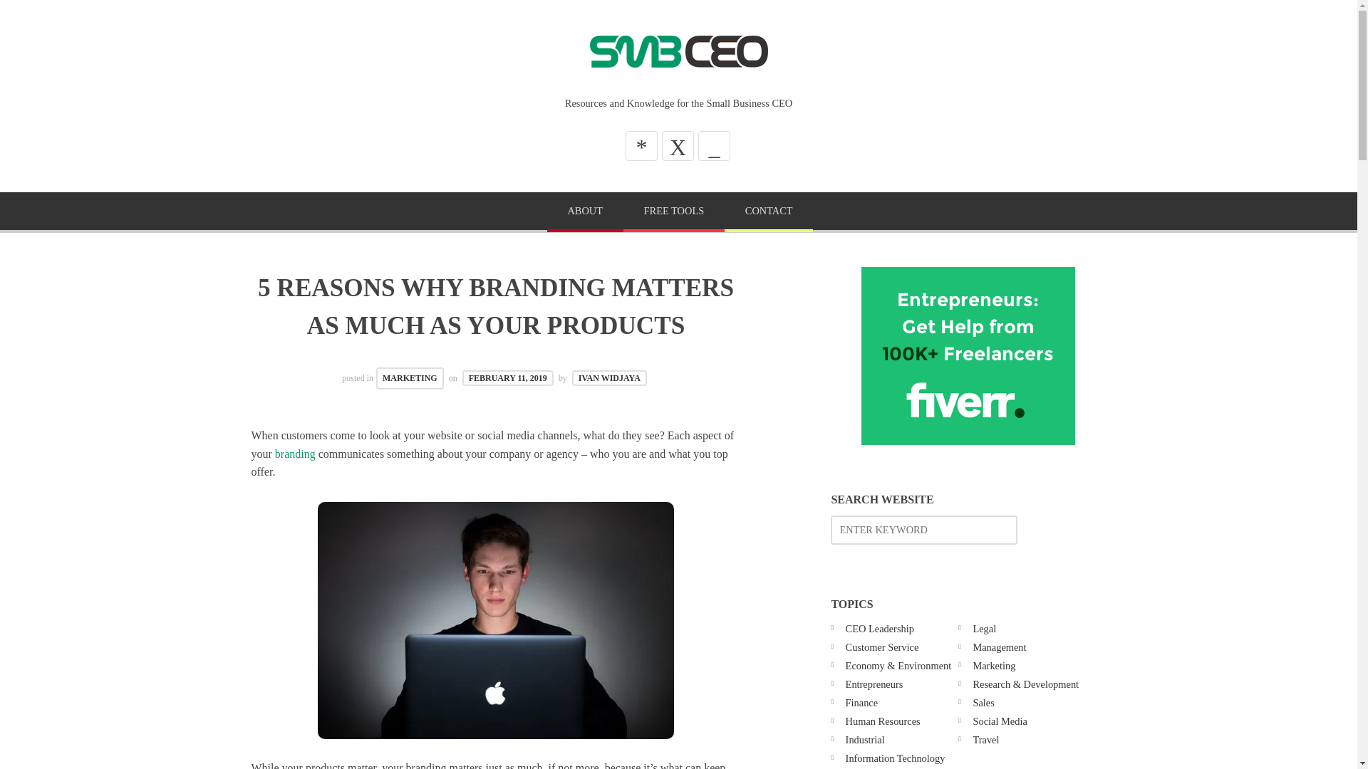 The image size is (1368, 769). What do you see at coordinates (507, 377) in the screenshot?
I see `FEBRUARY 11, 2019` at bounding box center [507, 377].